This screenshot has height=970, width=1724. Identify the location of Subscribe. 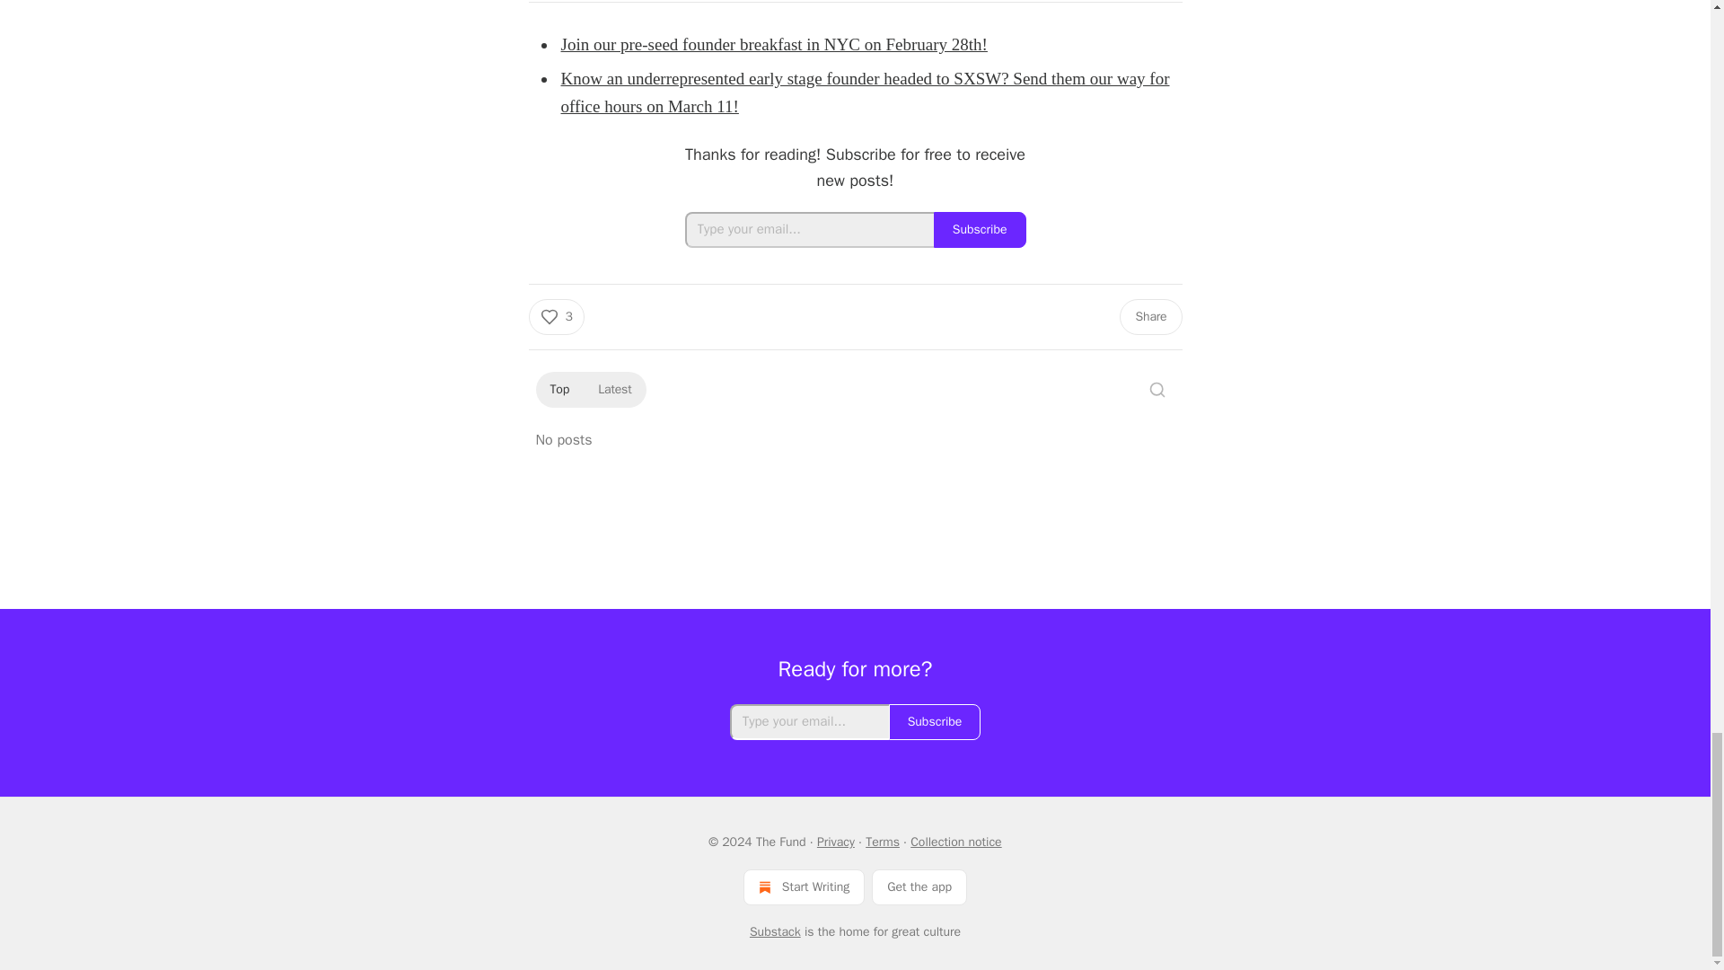
(935, 722).